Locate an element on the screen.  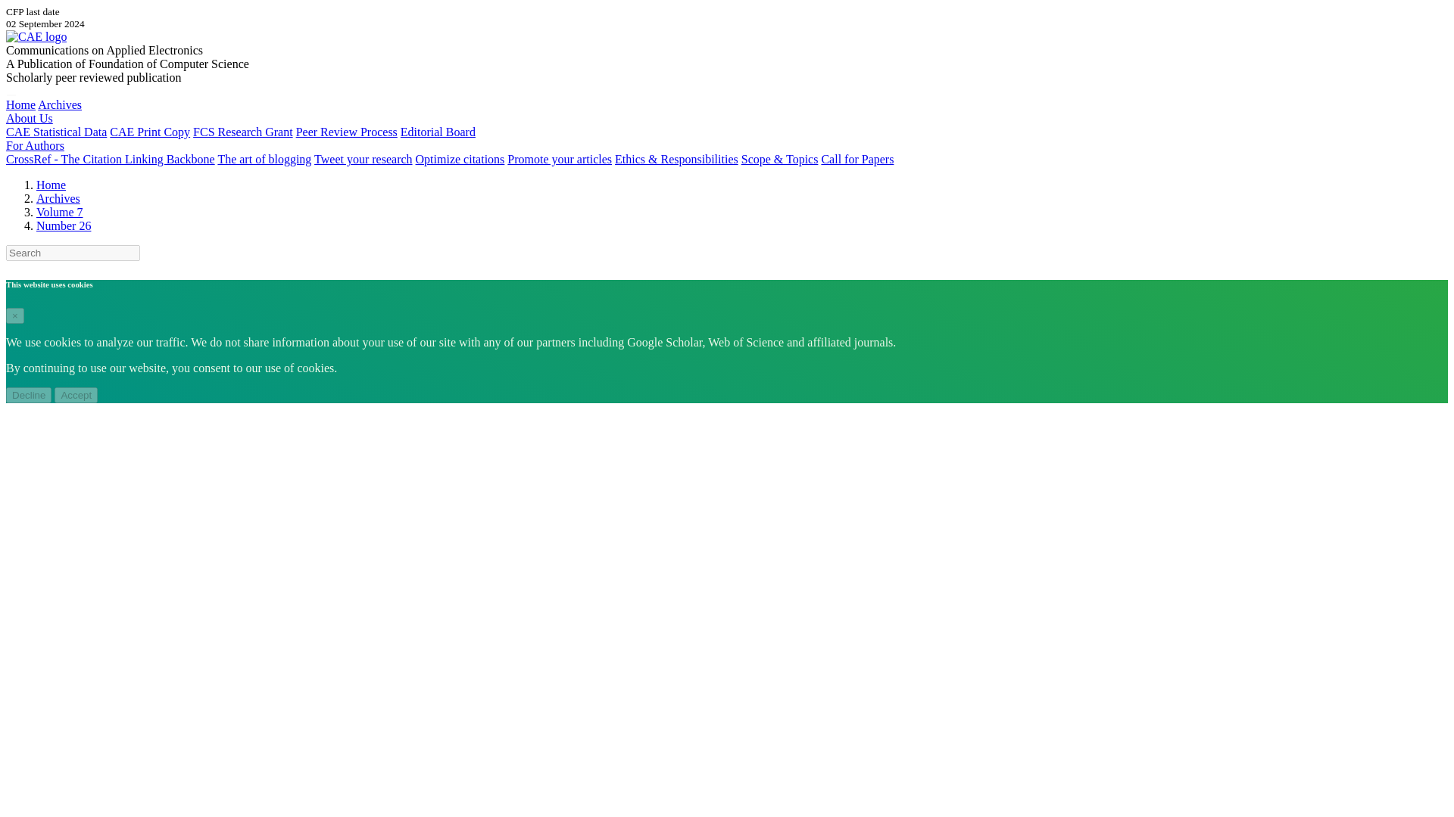
Home is located at coordinates (20, 104).